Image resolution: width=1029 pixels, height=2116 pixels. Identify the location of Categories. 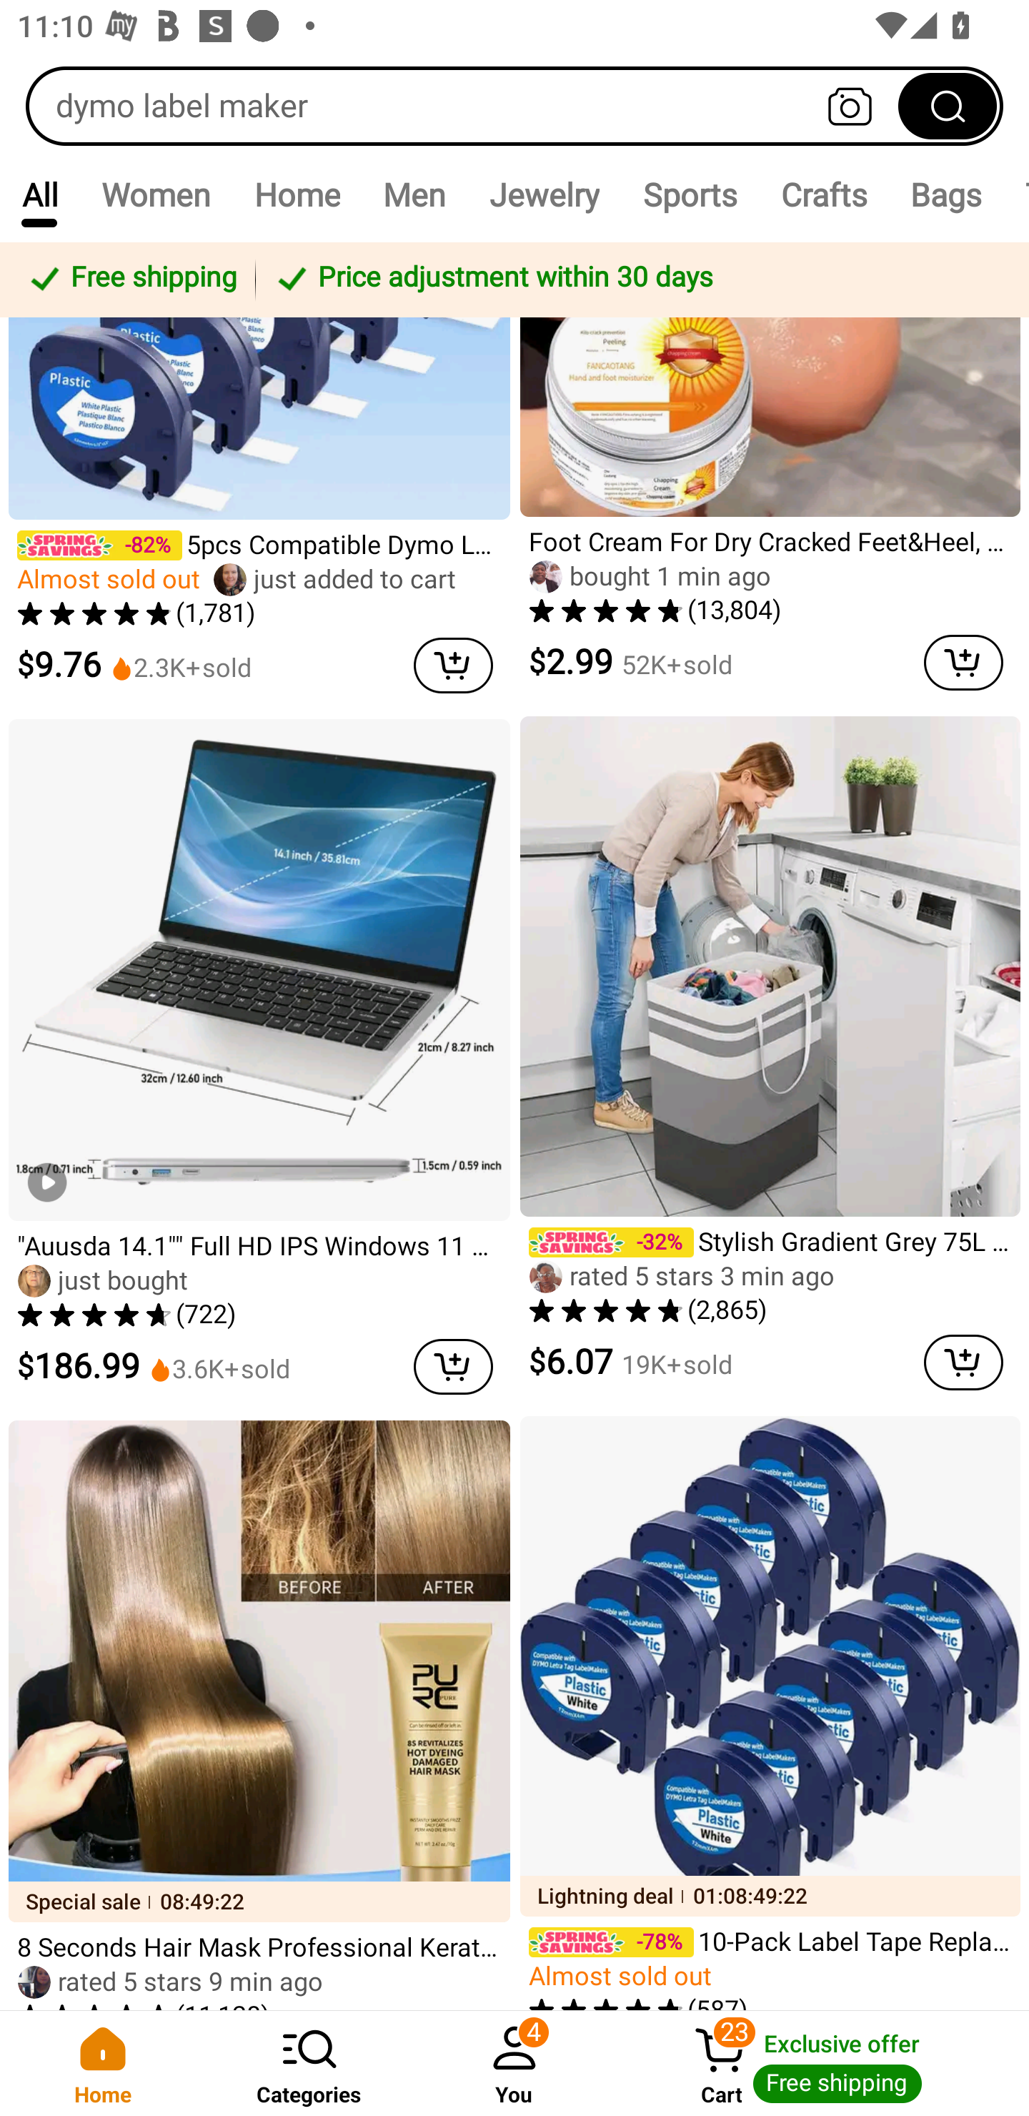
(309, 2063).